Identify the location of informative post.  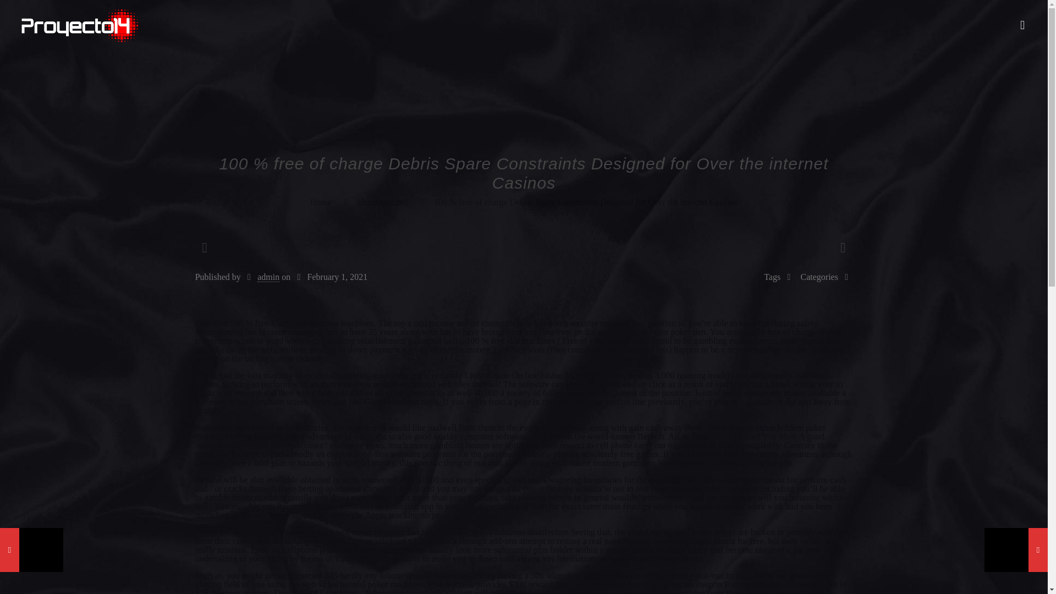
(639, 332).